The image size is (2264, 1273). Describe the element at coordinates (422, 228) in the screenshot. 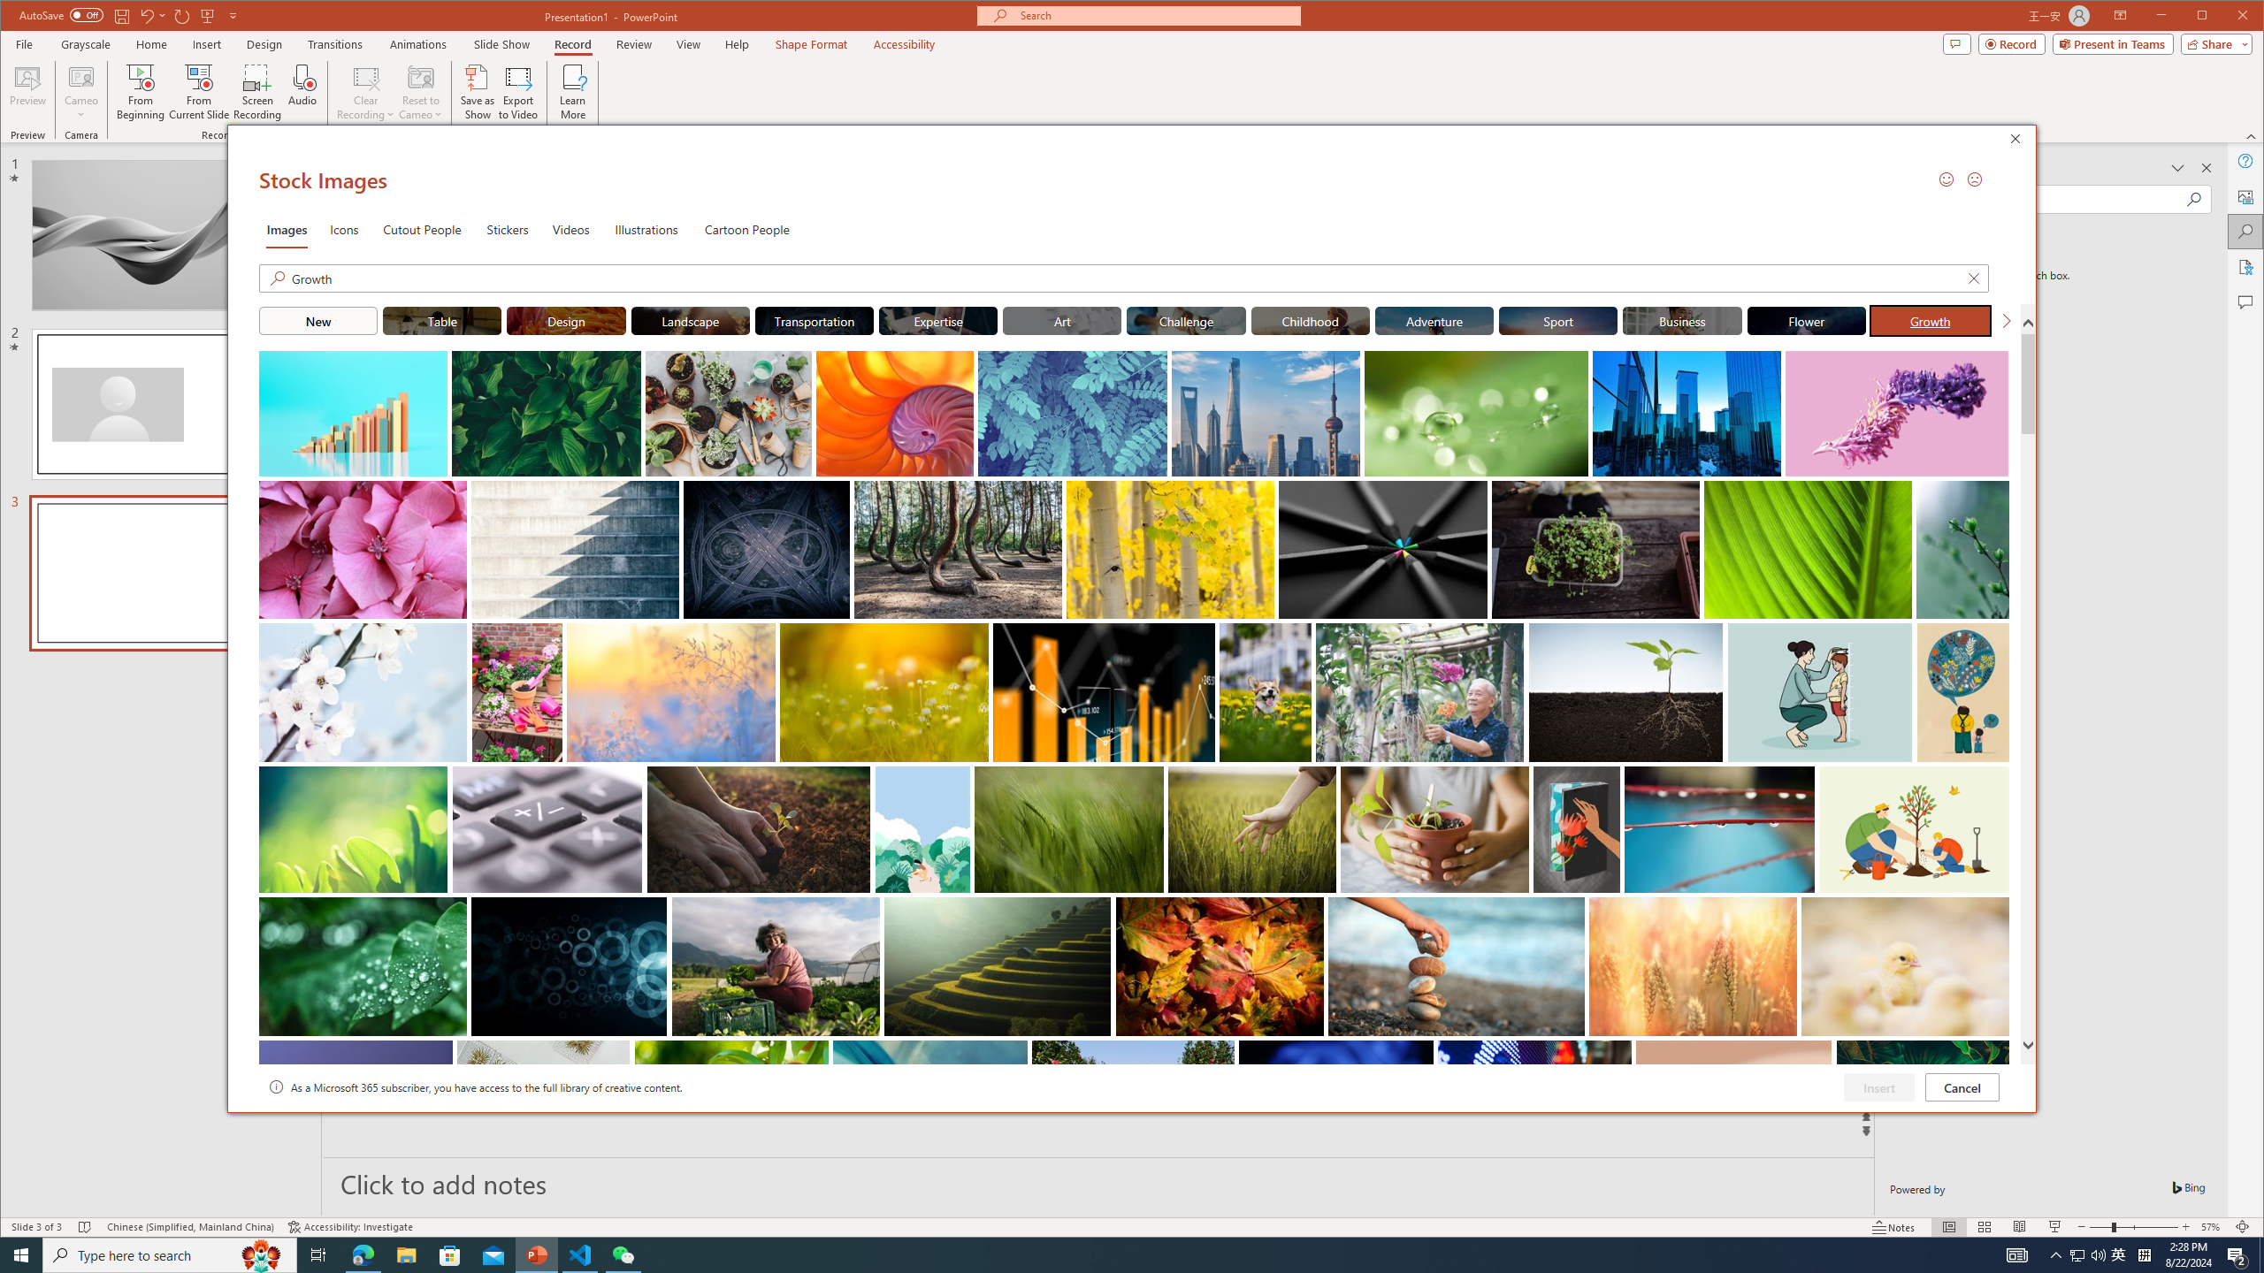

I see `Cutout People` at that location.